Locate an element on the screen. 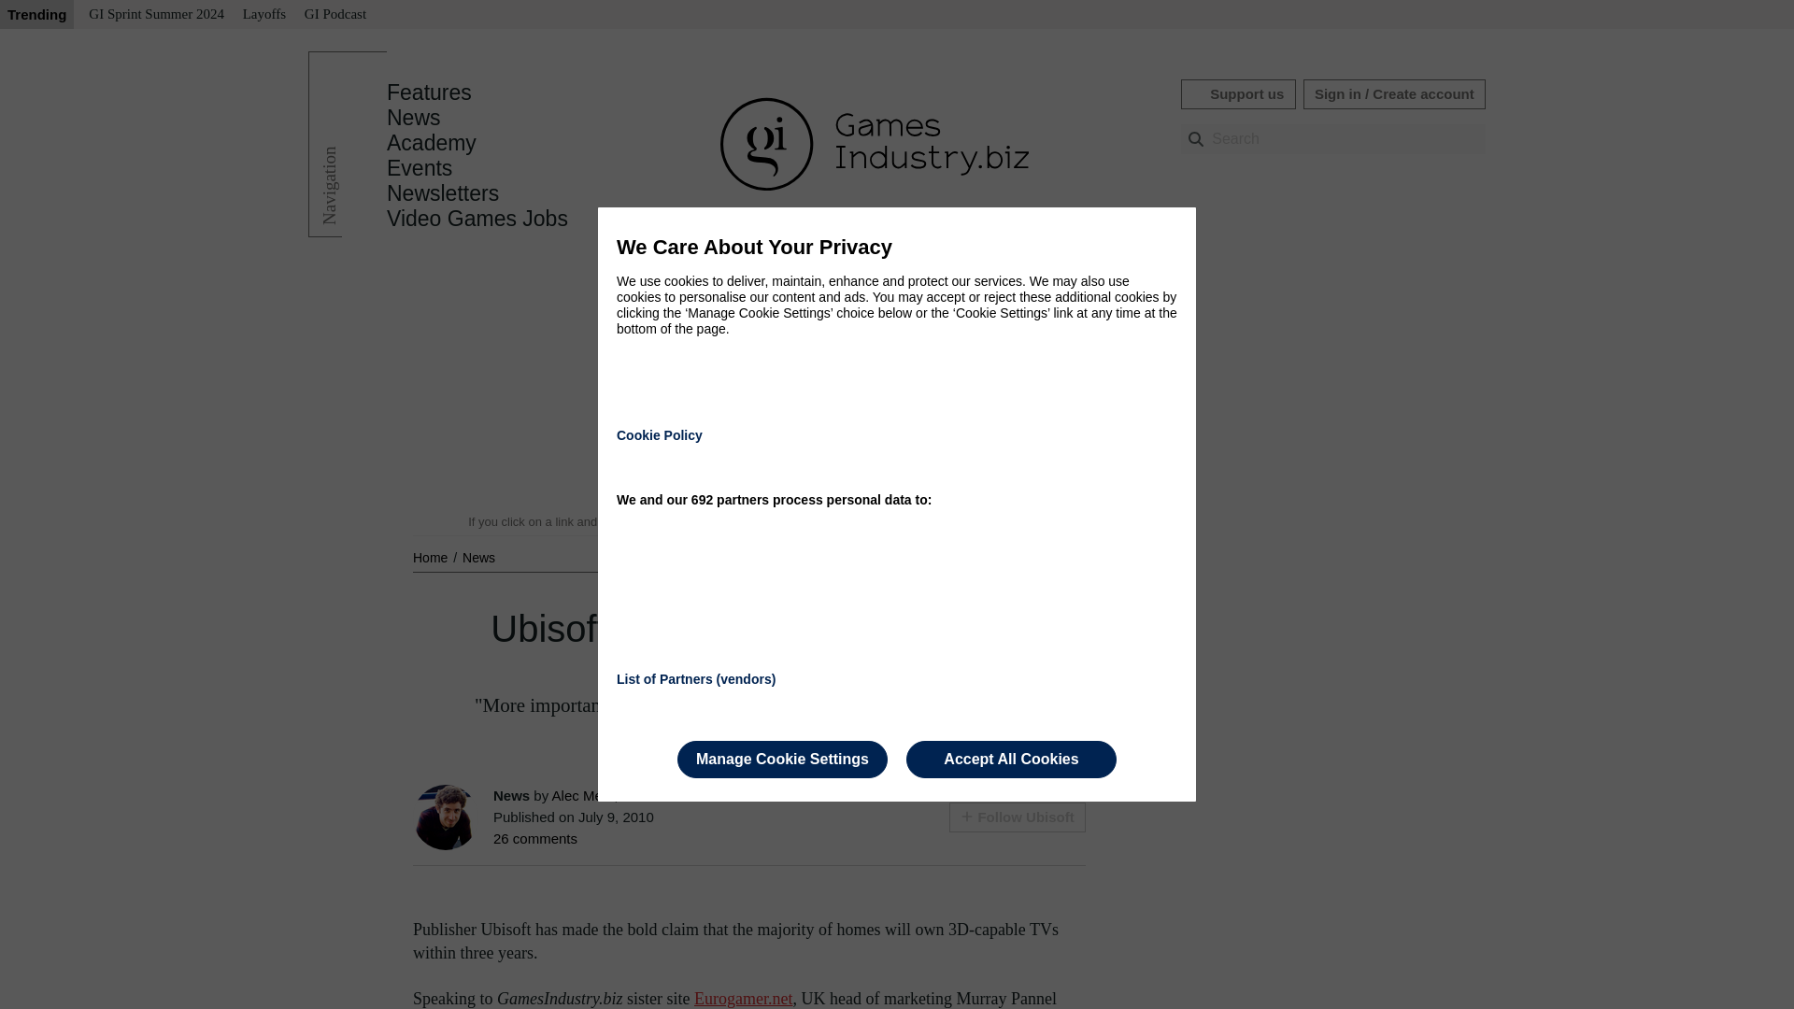 The width and height of the screenshot is (1794, 1009). Features is located at coordinates (429, 92).